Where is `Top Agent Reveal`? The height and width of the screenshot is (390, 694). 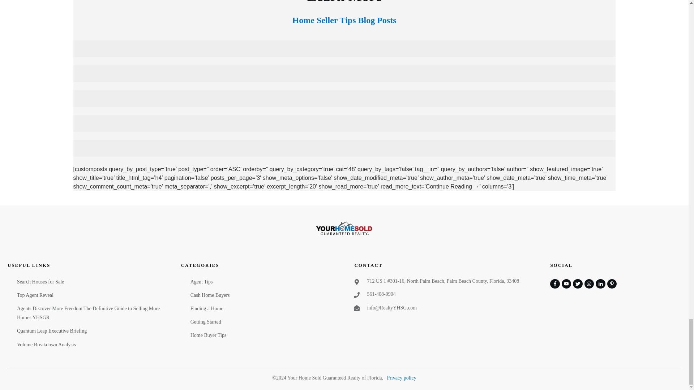 Top Agent Reveal is located at coordinates (35, 295).